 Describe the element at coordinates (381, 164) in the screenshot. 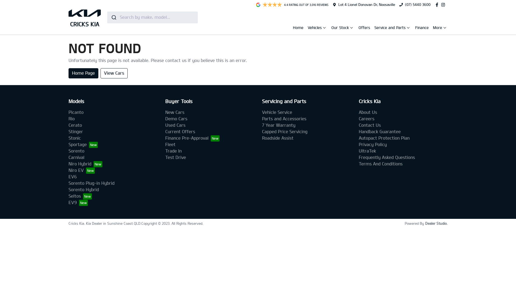

I see `Terms And Conditions` at that location.